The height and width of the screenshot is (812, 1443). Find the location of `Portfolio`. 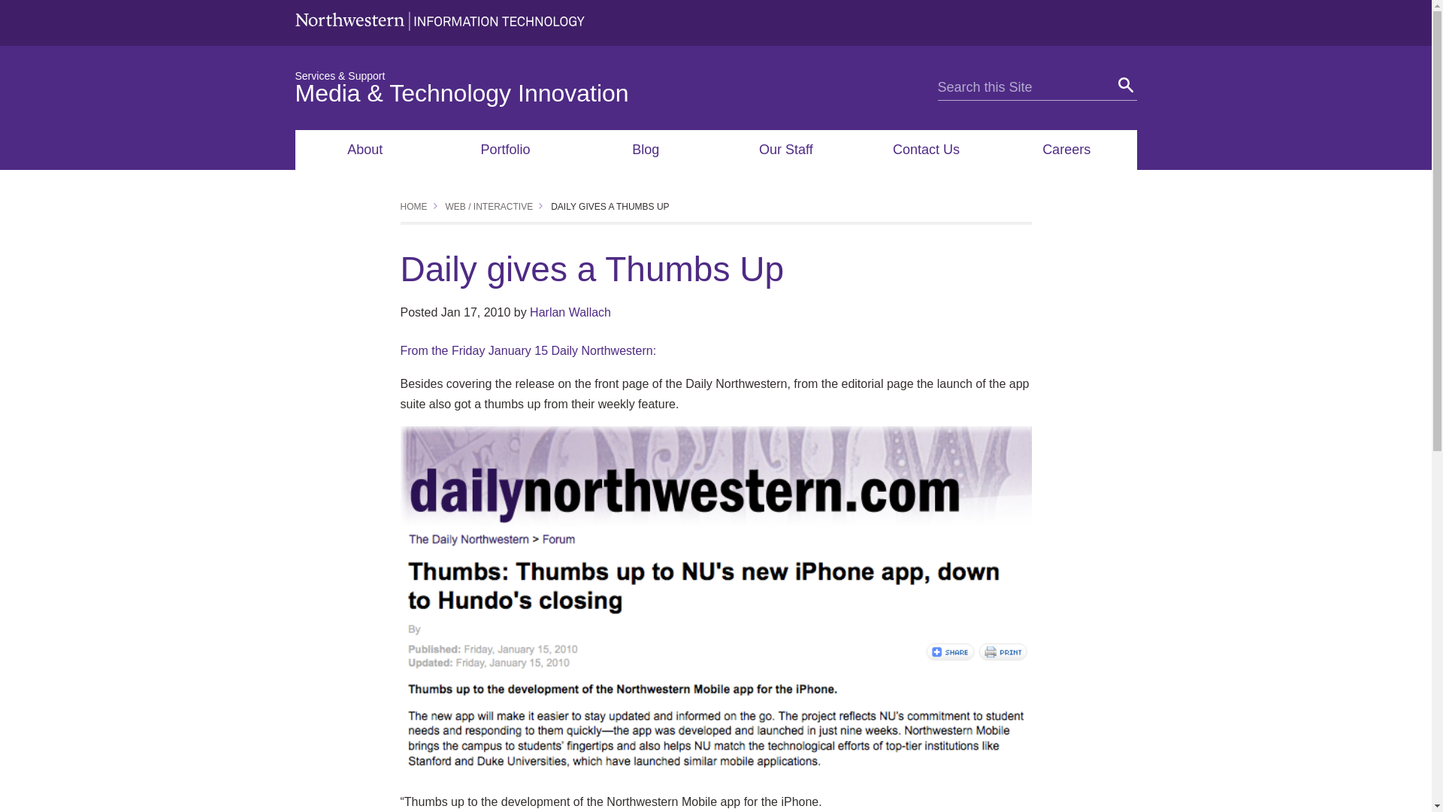

Portfolio is located at coordinates (505, 149).